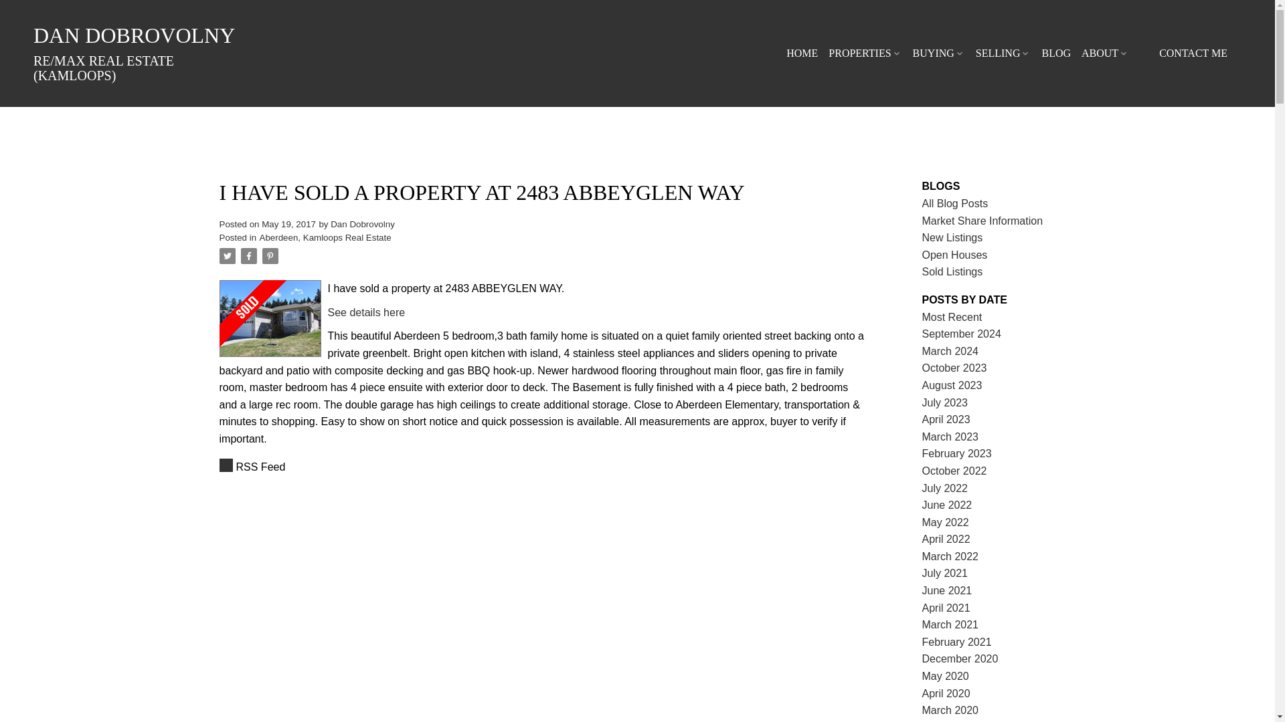 This screenshot has width=1285, height=722. Describe the element at coordinates (957, 453) in the screenshot. I see `February 2023` at that location.